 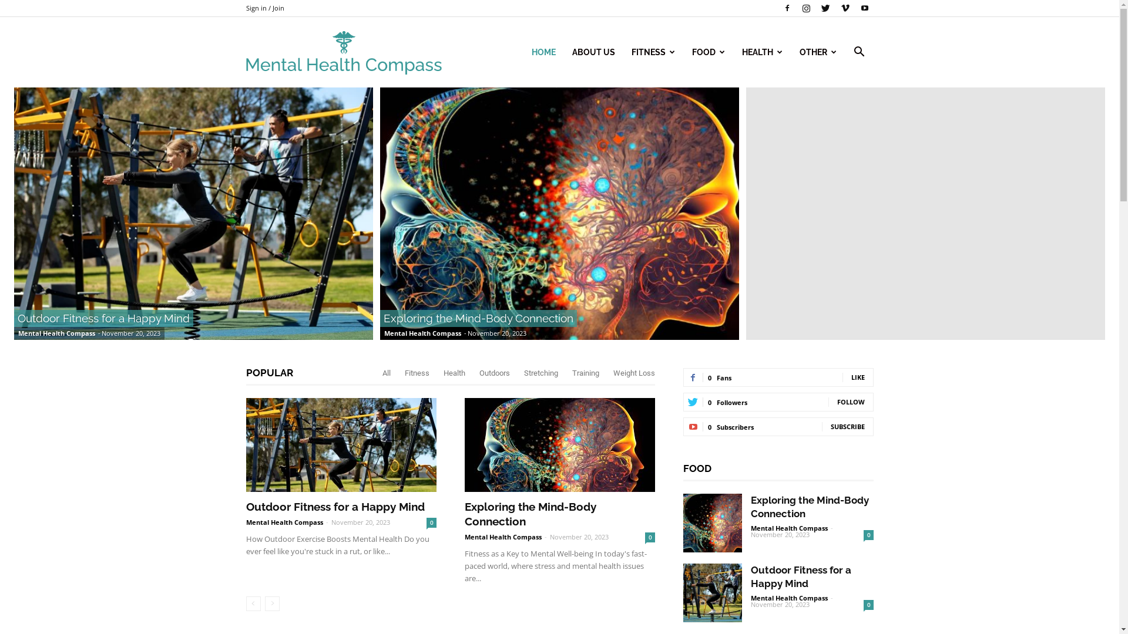 What do you see at coordinates (634, 373) in the screenshot?
I see `Weight Loss` at bounding box center [634, 373].